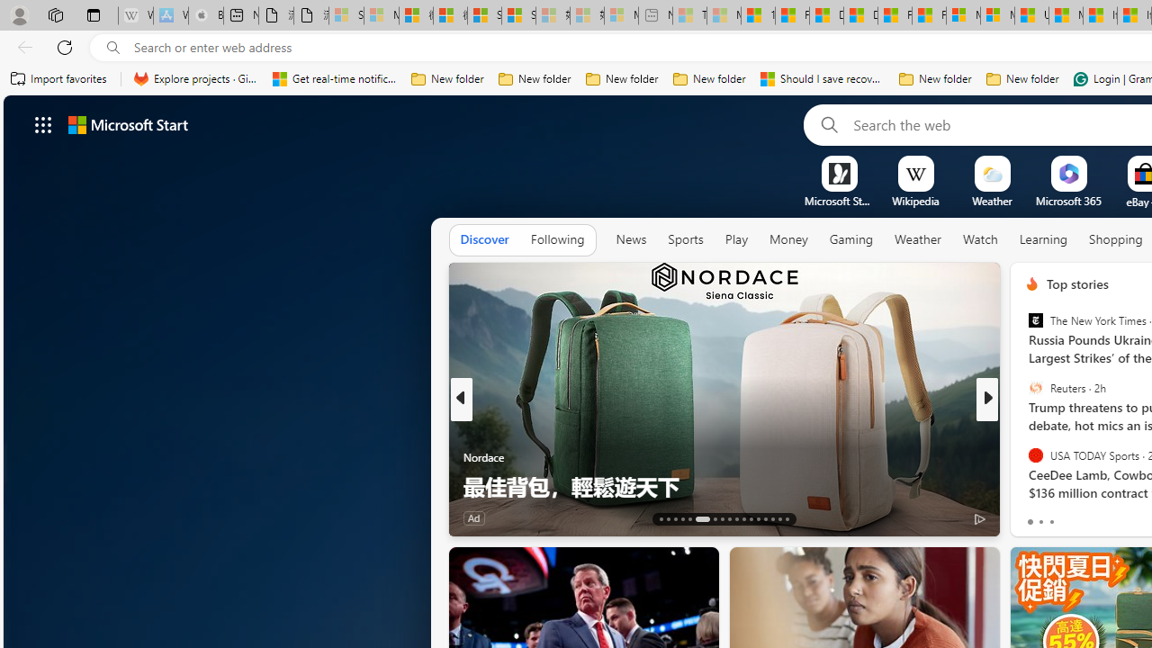 The height and width of the screenshot is (648, 1152). I want to click on Drinking tea every day is proven to delay biological aging, so click(860, 16).